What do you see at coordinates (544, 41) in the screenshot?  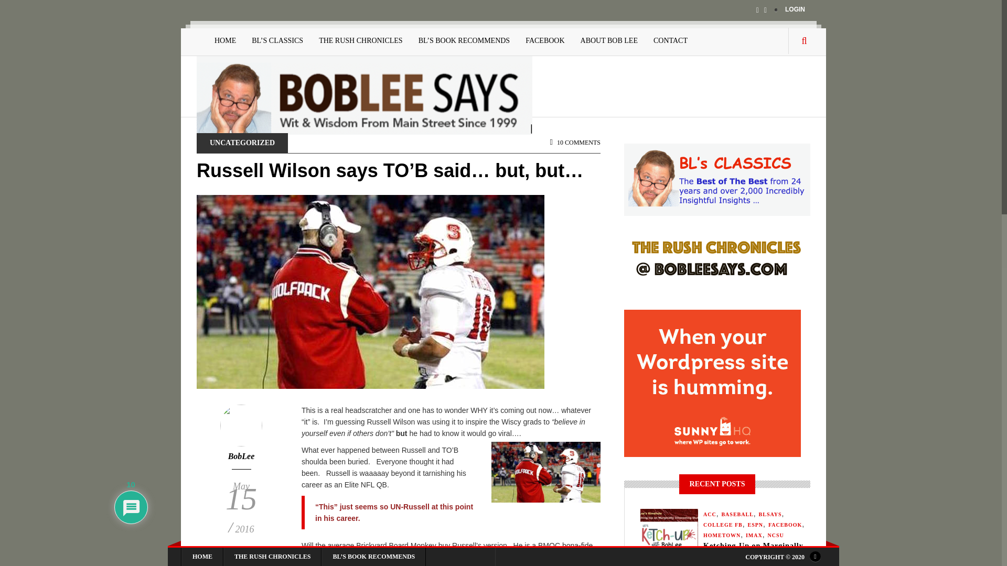 I see `FACEBOOK` at bounding box center [544, 41].